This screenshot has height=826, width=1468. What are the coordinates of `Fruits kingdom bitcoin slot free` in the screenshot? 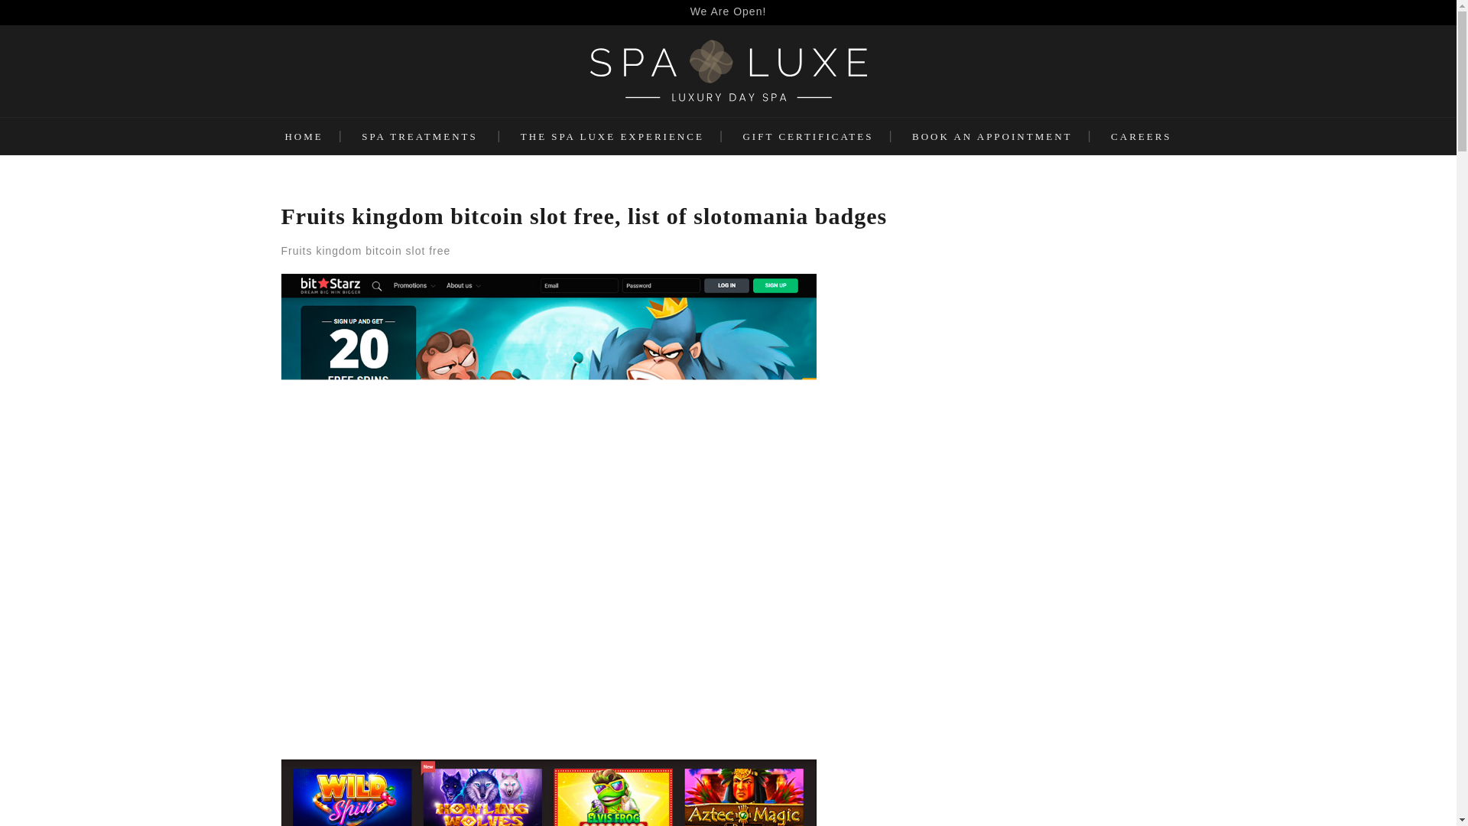 It's located at (365, 250).